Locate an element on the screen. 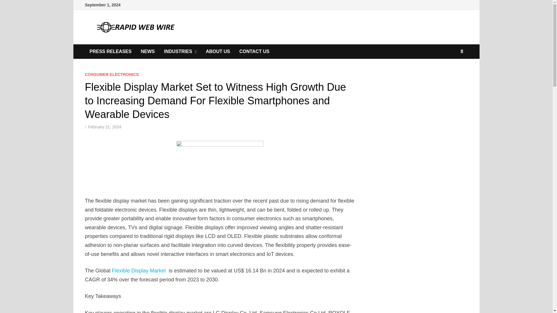 The image size is (557, 313). PRESS RELEASES is located at coordinates (110, 52).